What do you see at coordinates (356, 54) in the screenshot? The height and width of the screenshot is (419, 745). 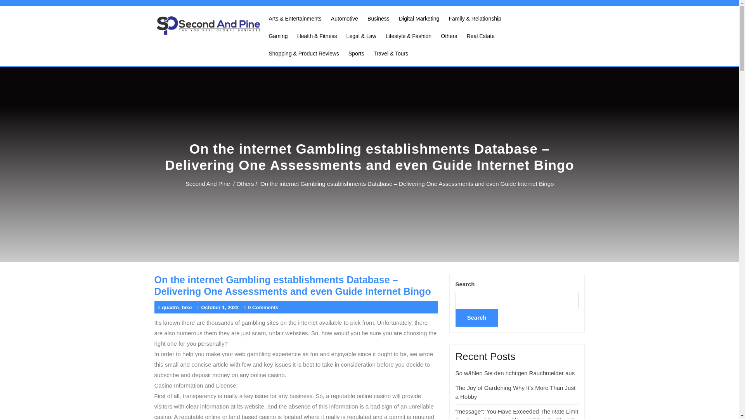 I see `Sports` at bounding box center [356, 54].